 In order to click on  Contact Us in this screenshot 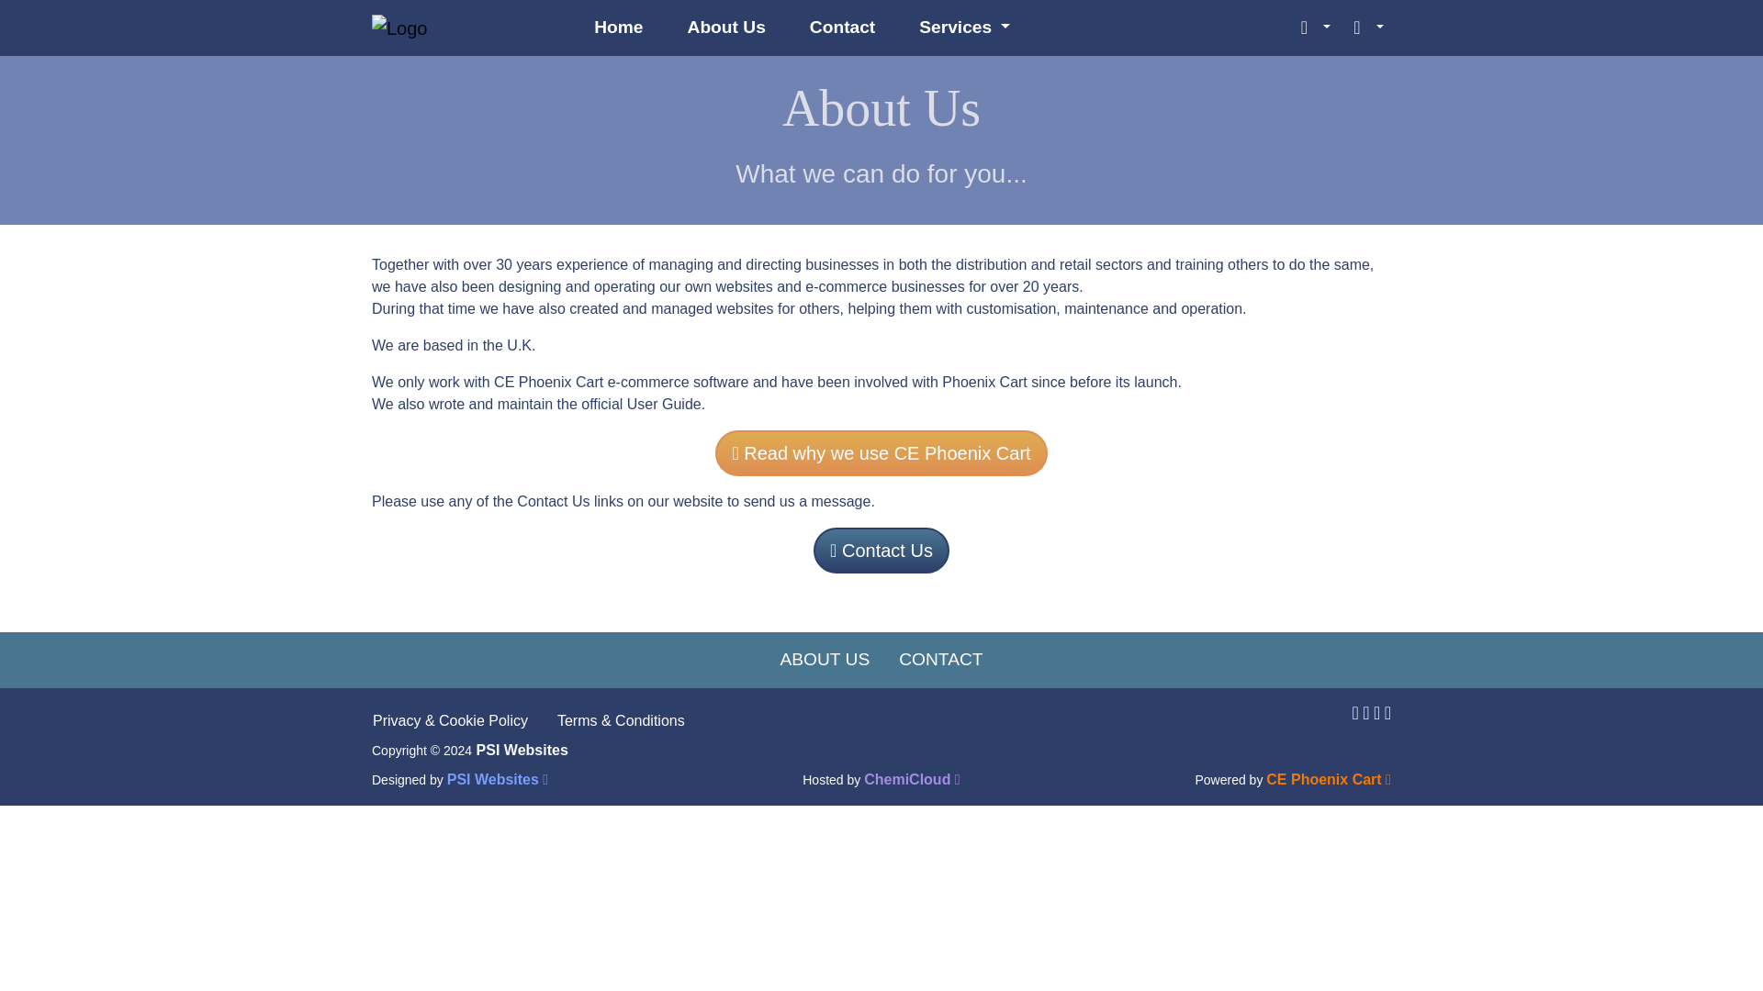, I will do `click(881, 551)`.